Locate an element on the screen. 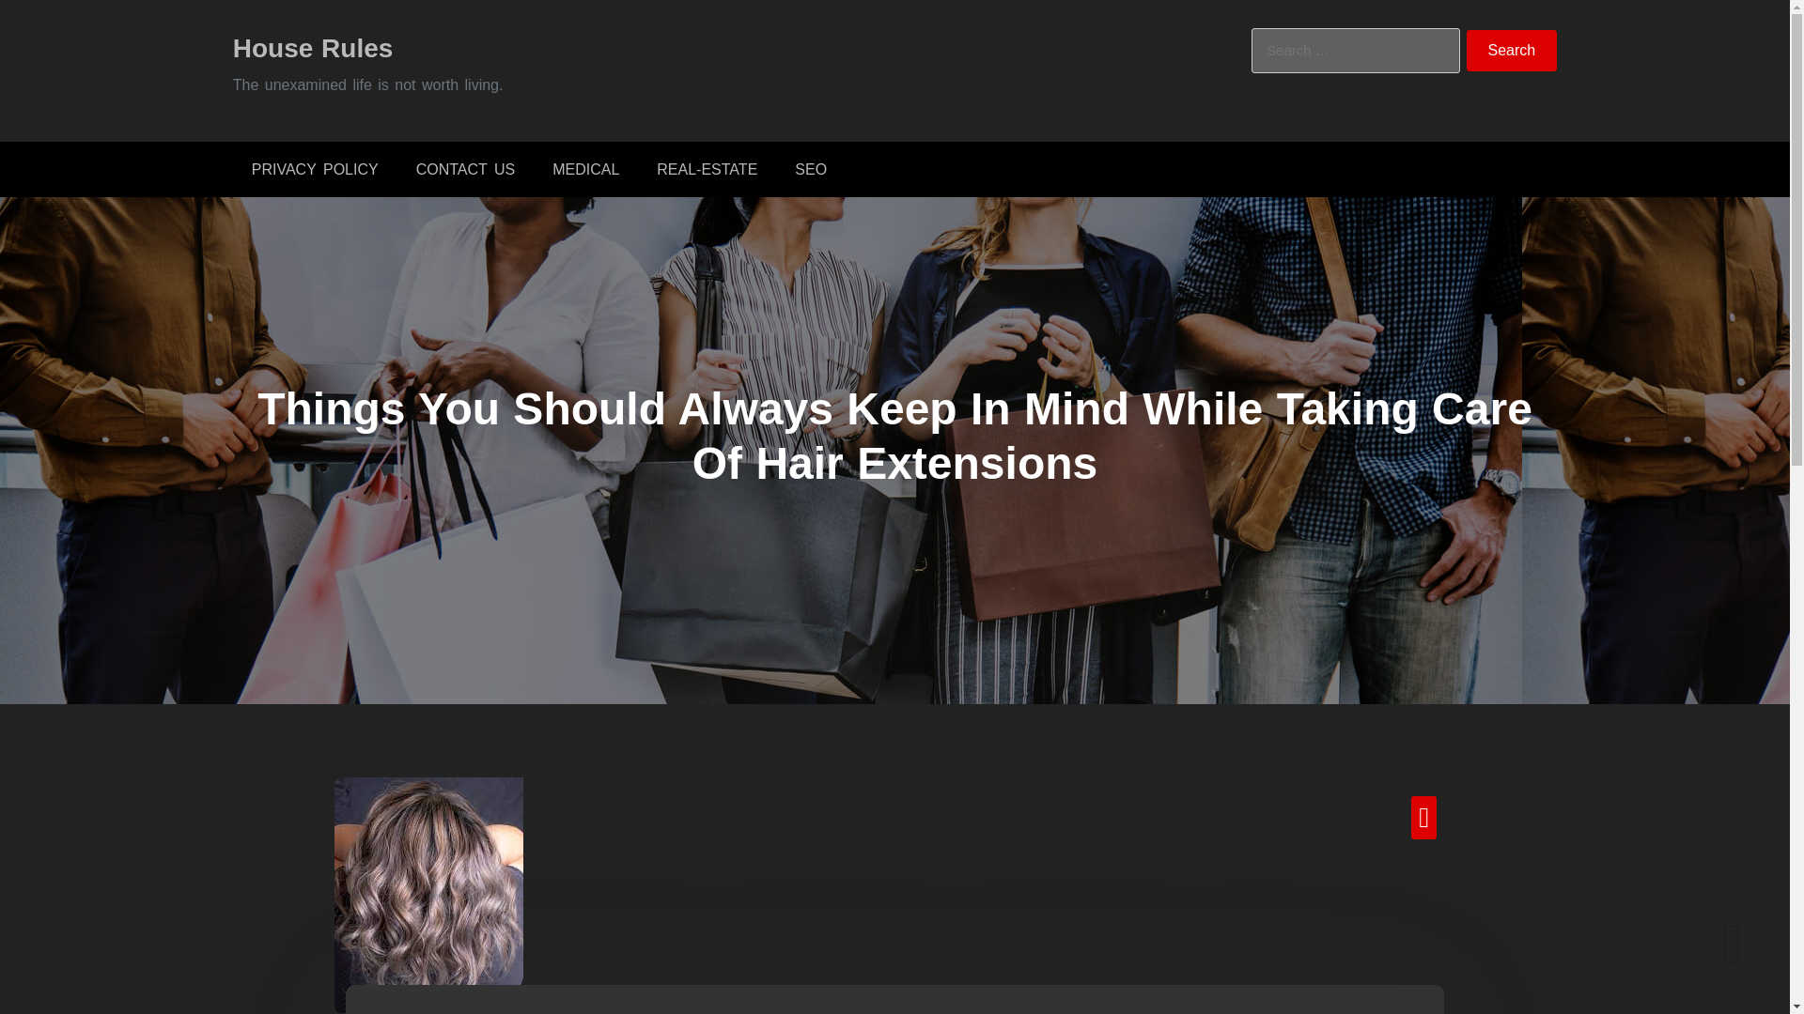 The width and height of the screenshot is (1804, 1014). MEDICAL is located at coordinates (586, 169).